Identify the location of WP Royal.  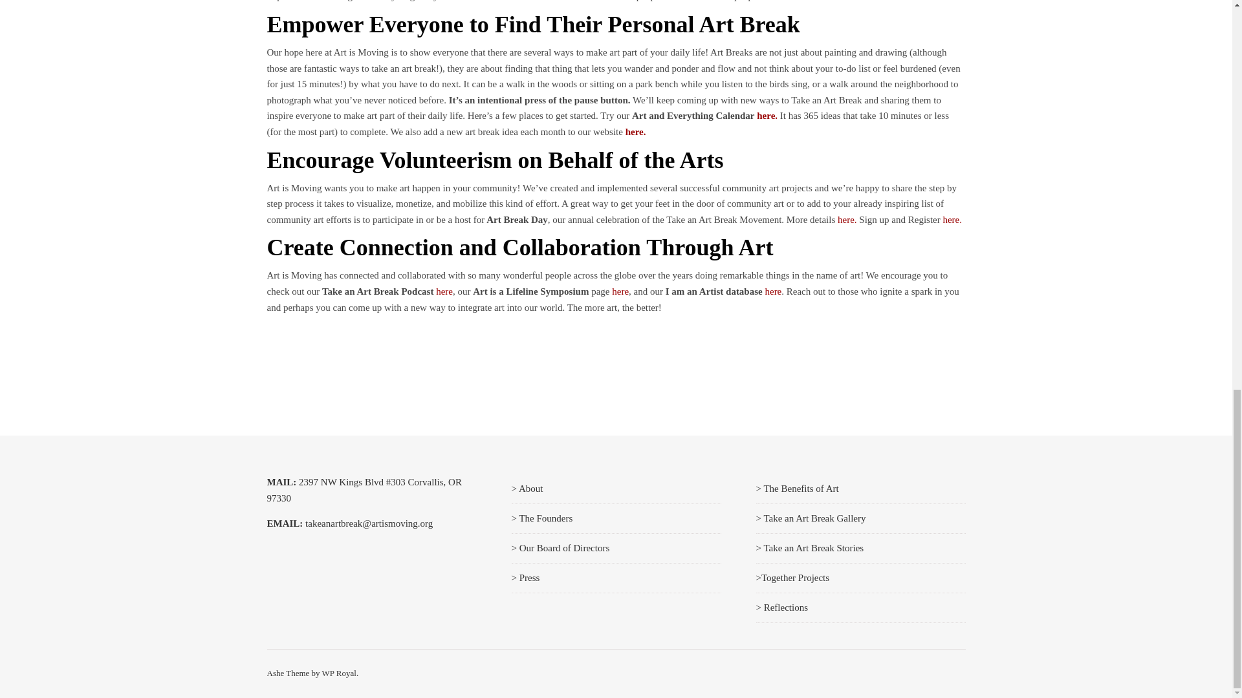
(339, 672).